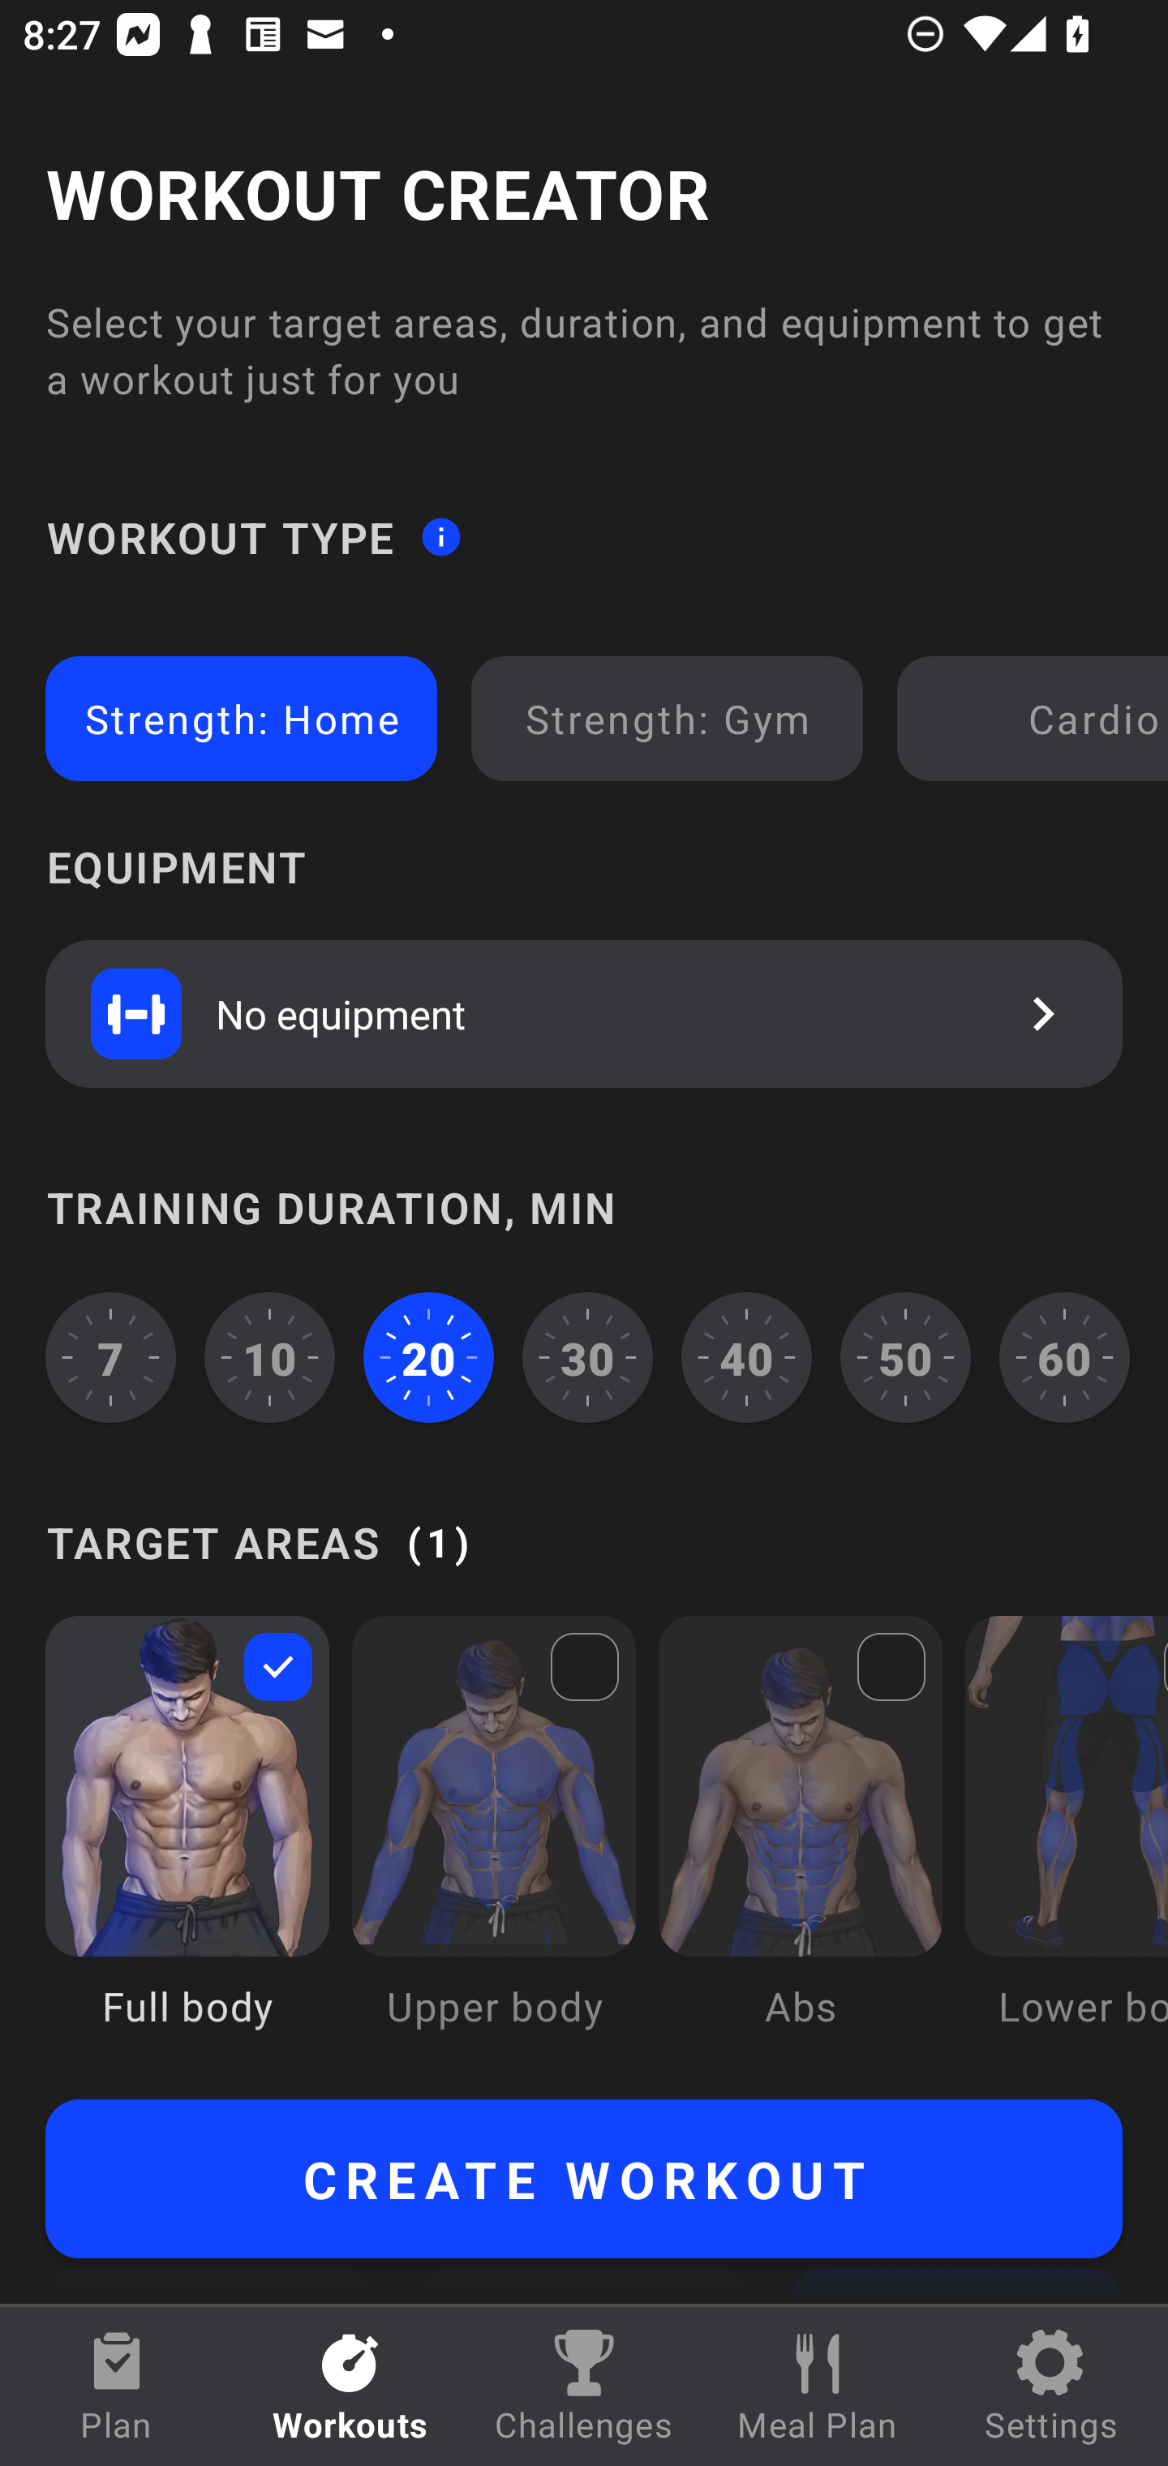 The height and width of the screenshot is (2466, 1168). Describe the element at coordinates (801, 1845) in the screenshot. I see `Abs` at that location.